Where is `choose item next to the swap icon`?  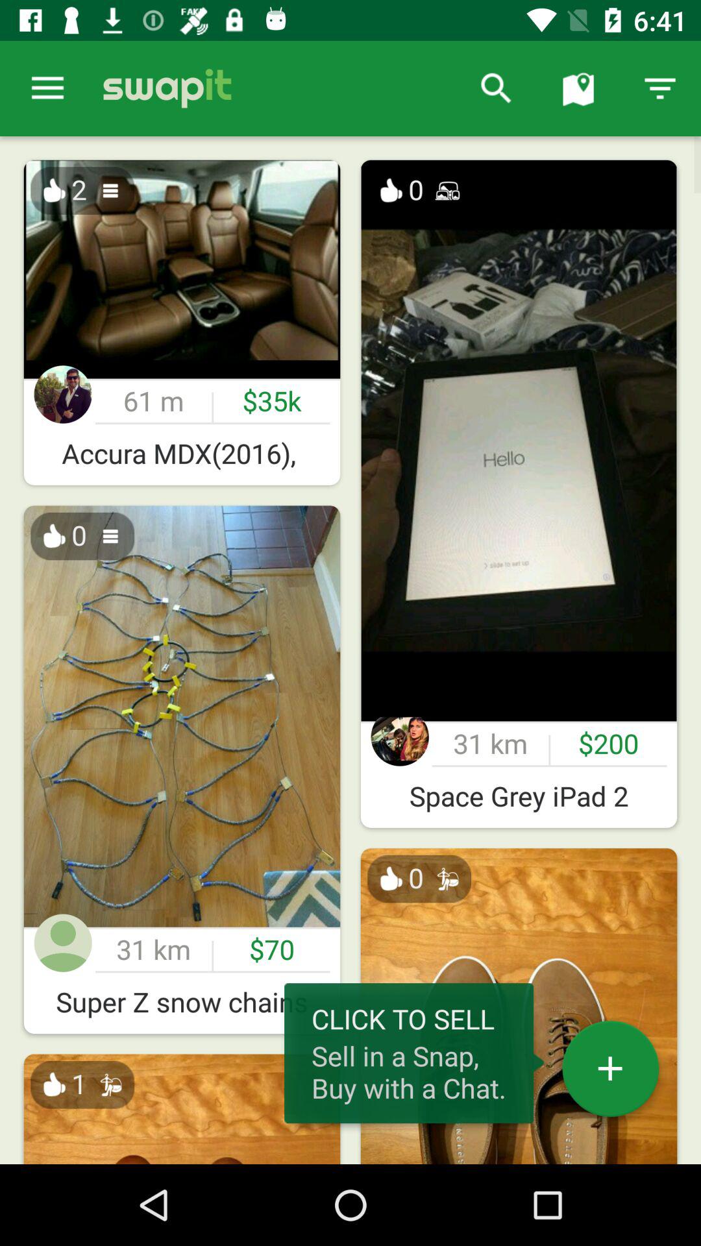 choose item next to the swap icon is located at coordinates (47, 88).